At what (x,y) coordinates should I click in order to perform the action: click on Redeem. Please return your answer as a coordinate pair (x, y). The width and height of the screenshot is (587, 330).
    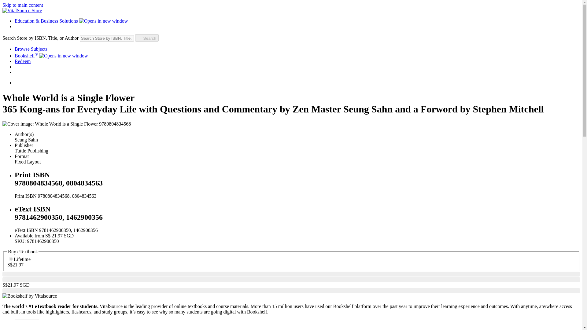
    Looking at the image, I should click on (23, 61).